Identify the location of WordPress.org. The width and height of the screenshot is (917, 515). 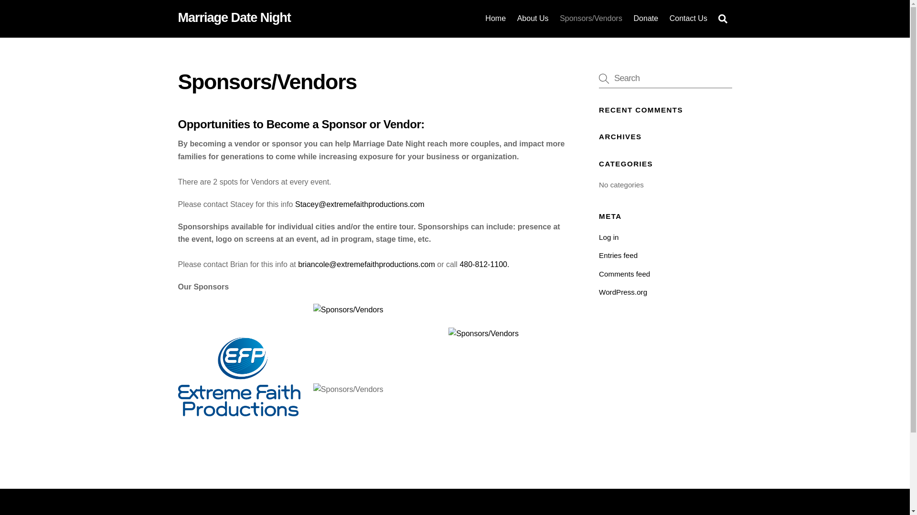
(623, 292).